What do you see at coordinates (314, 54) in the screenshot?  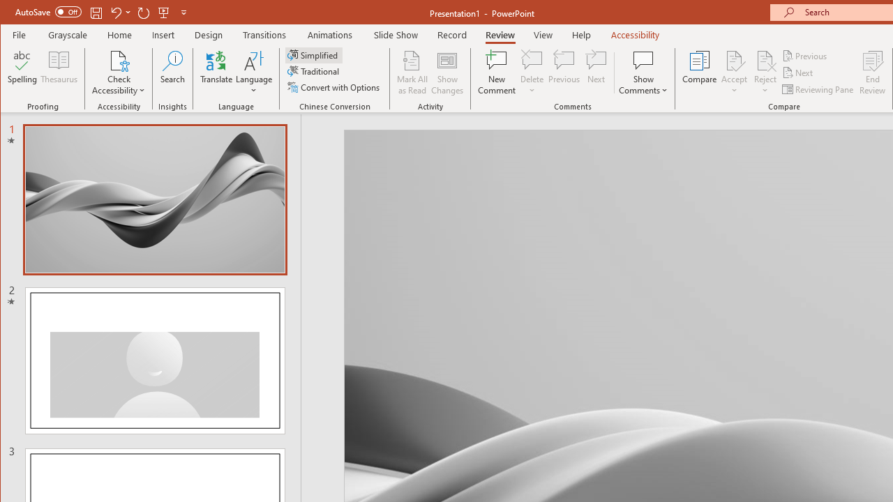 I see `Simplified` at bounding box center [314, 54].